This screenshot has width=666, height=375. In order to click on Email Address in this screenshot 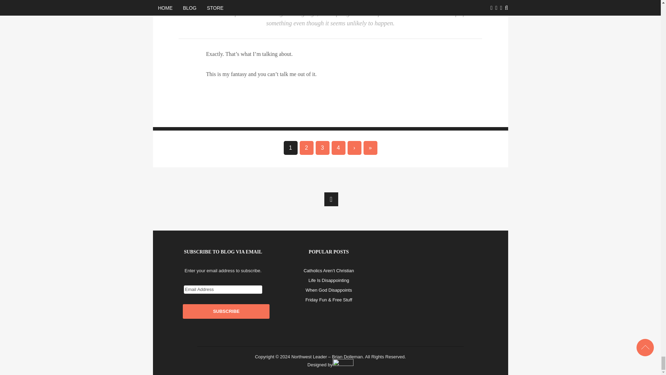, I will do `click(223, 289)`.